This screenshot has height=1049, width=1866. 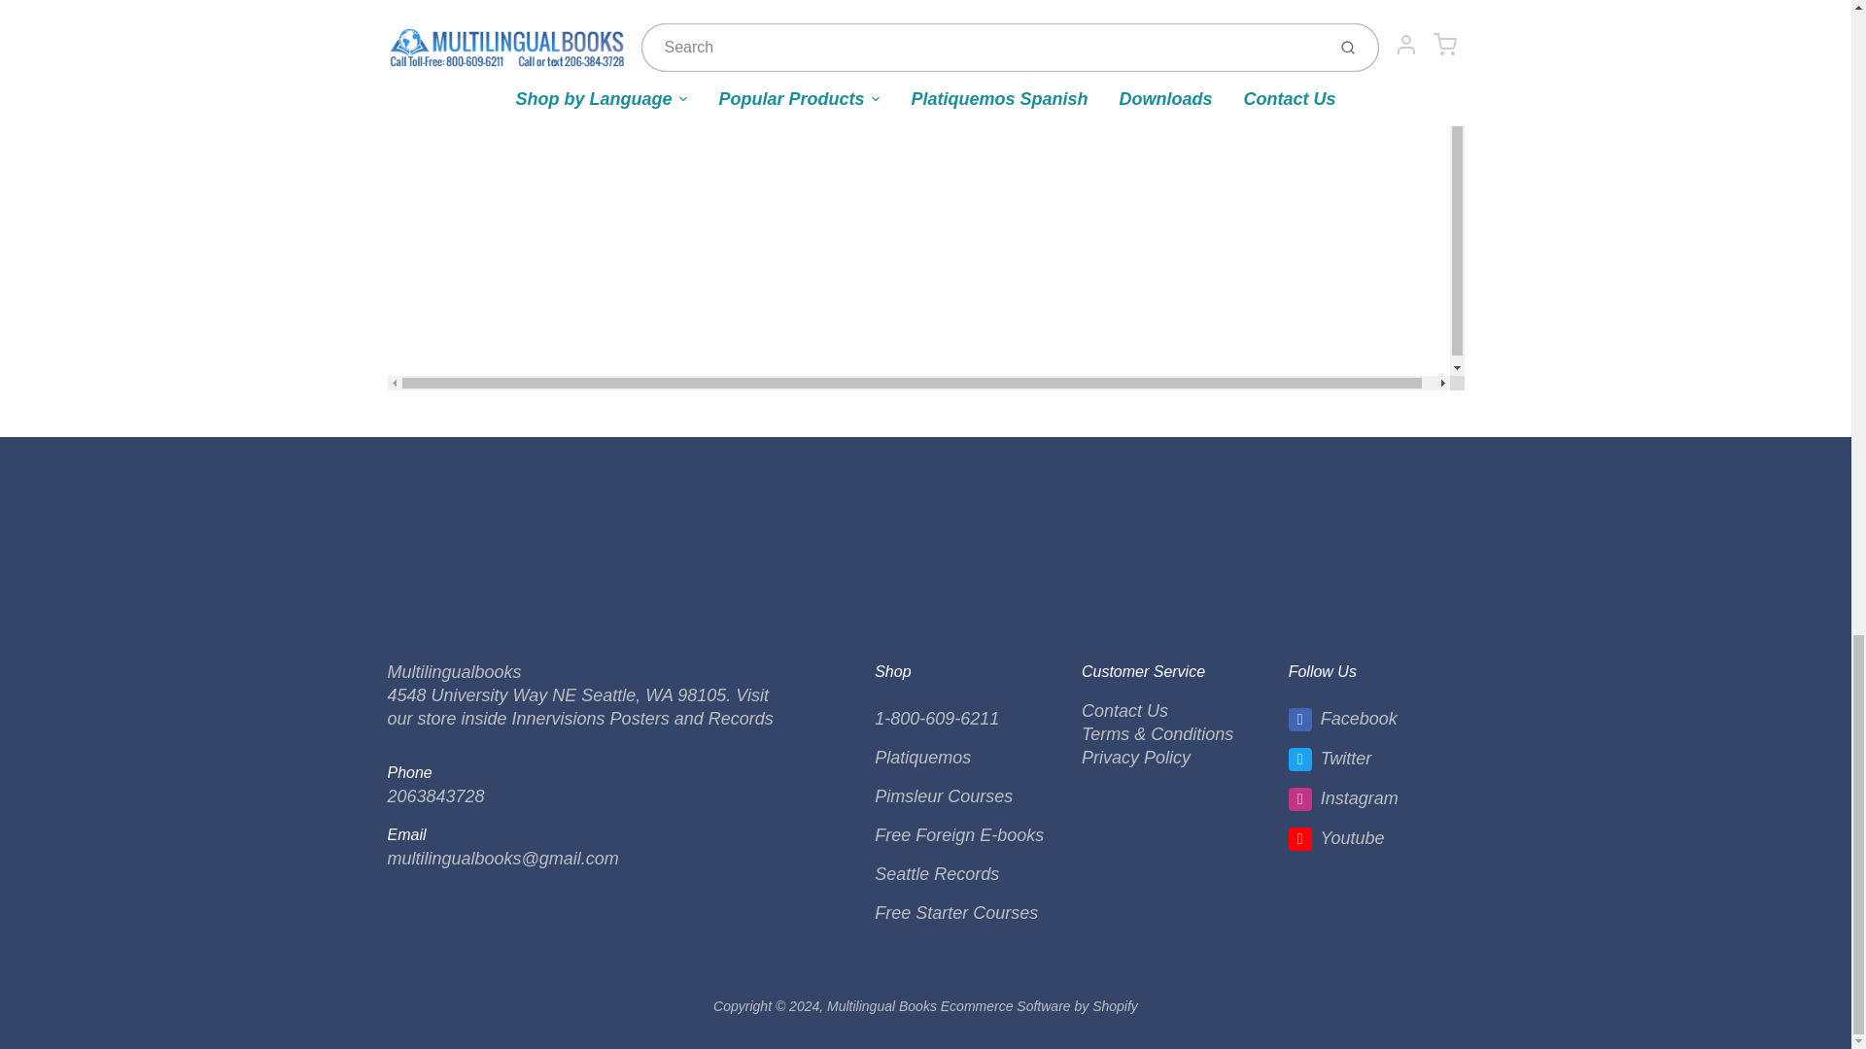 I want to click on Privacy Policy, so click(x=1135, y=758).